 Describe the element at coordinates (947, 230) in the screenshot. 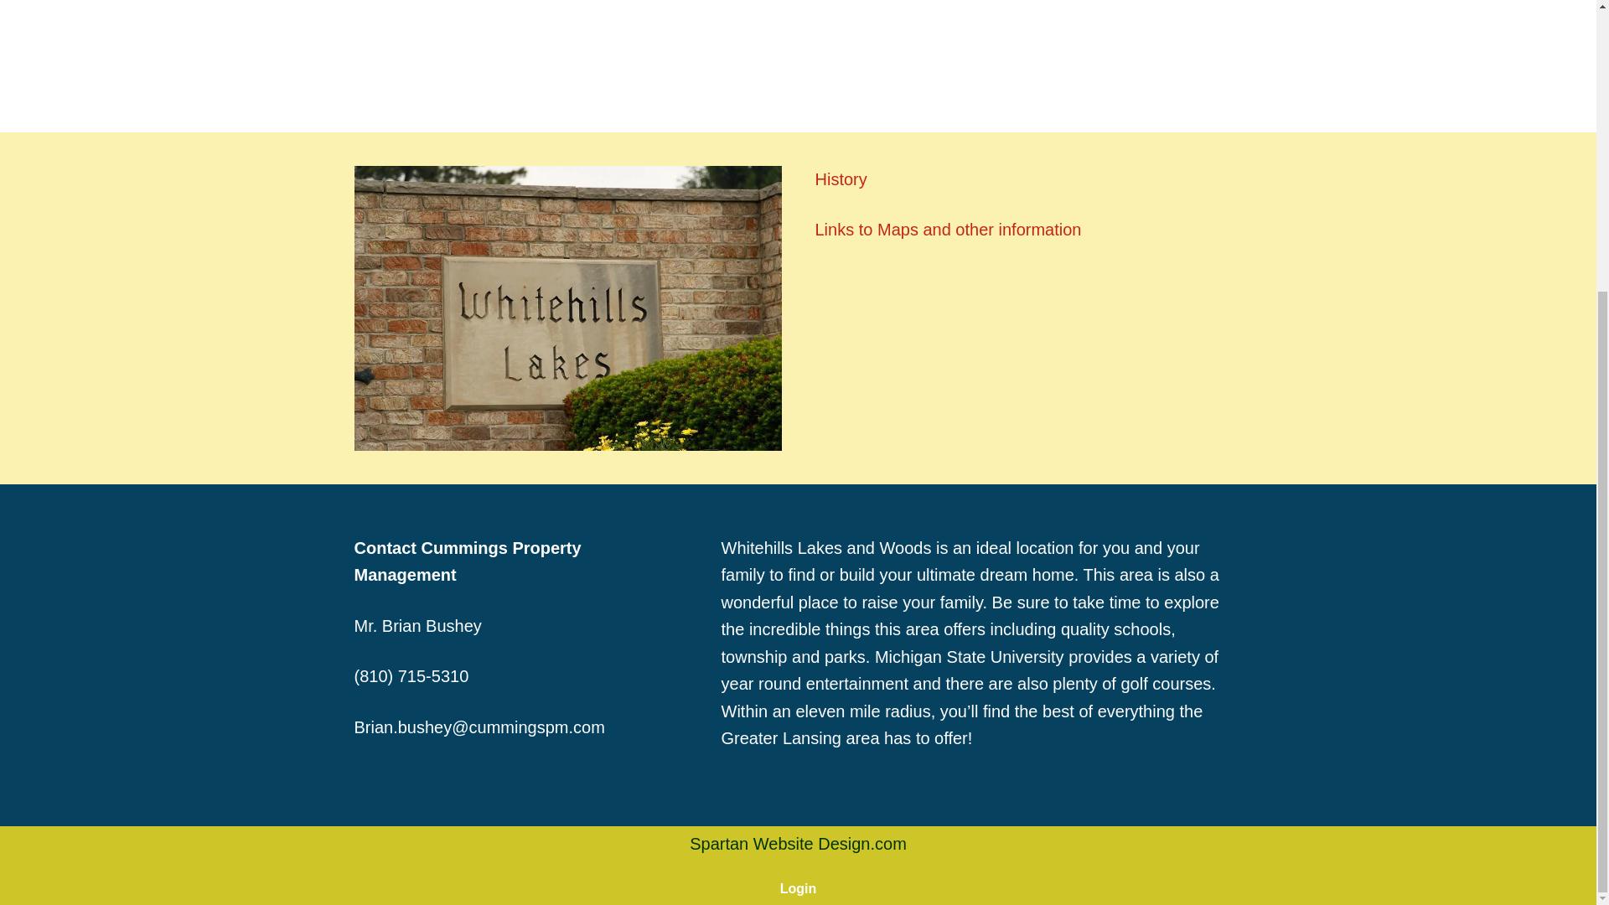

I see `Links to Maps and other information` at that location.